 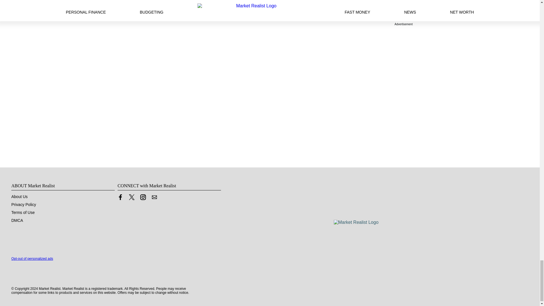 What do you see at coordinates (24, 205) in the screenshot?
I see `Privacy Policy` at bounding box center [24, 205].